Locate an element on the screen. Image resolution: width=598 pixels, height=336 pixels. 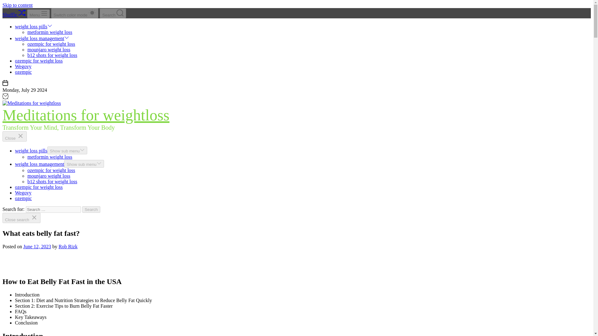
Switch color mode is located at coordinates (75, 13).